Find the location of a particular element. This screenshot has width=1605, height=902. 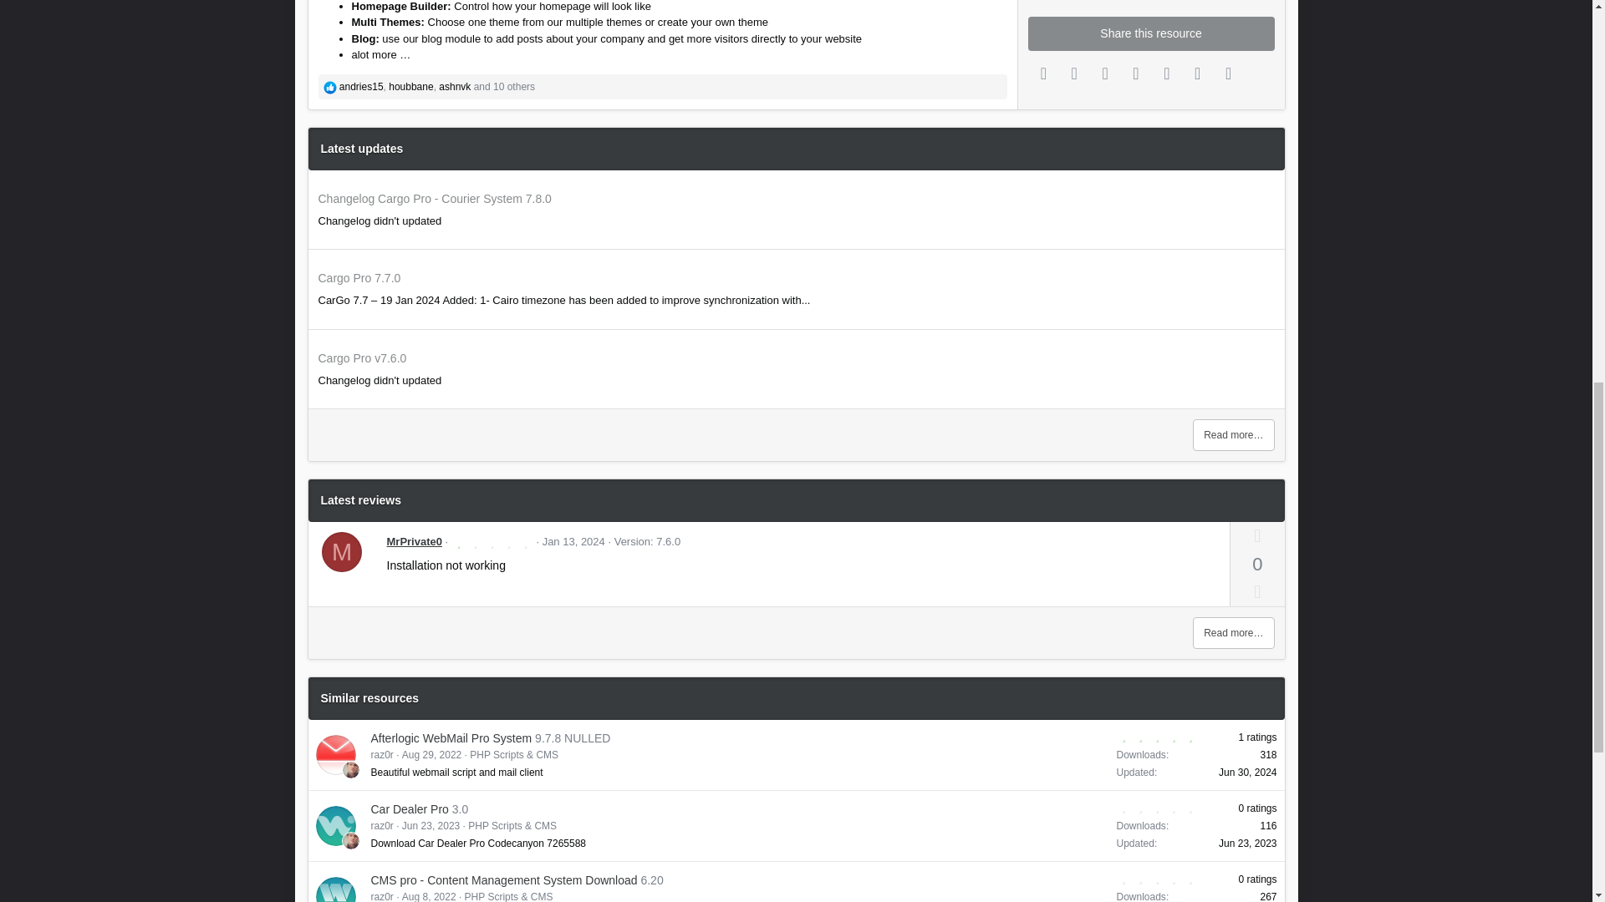

Jan 13, 2024 at 9:26 AM is located at coordinates (573, 541).